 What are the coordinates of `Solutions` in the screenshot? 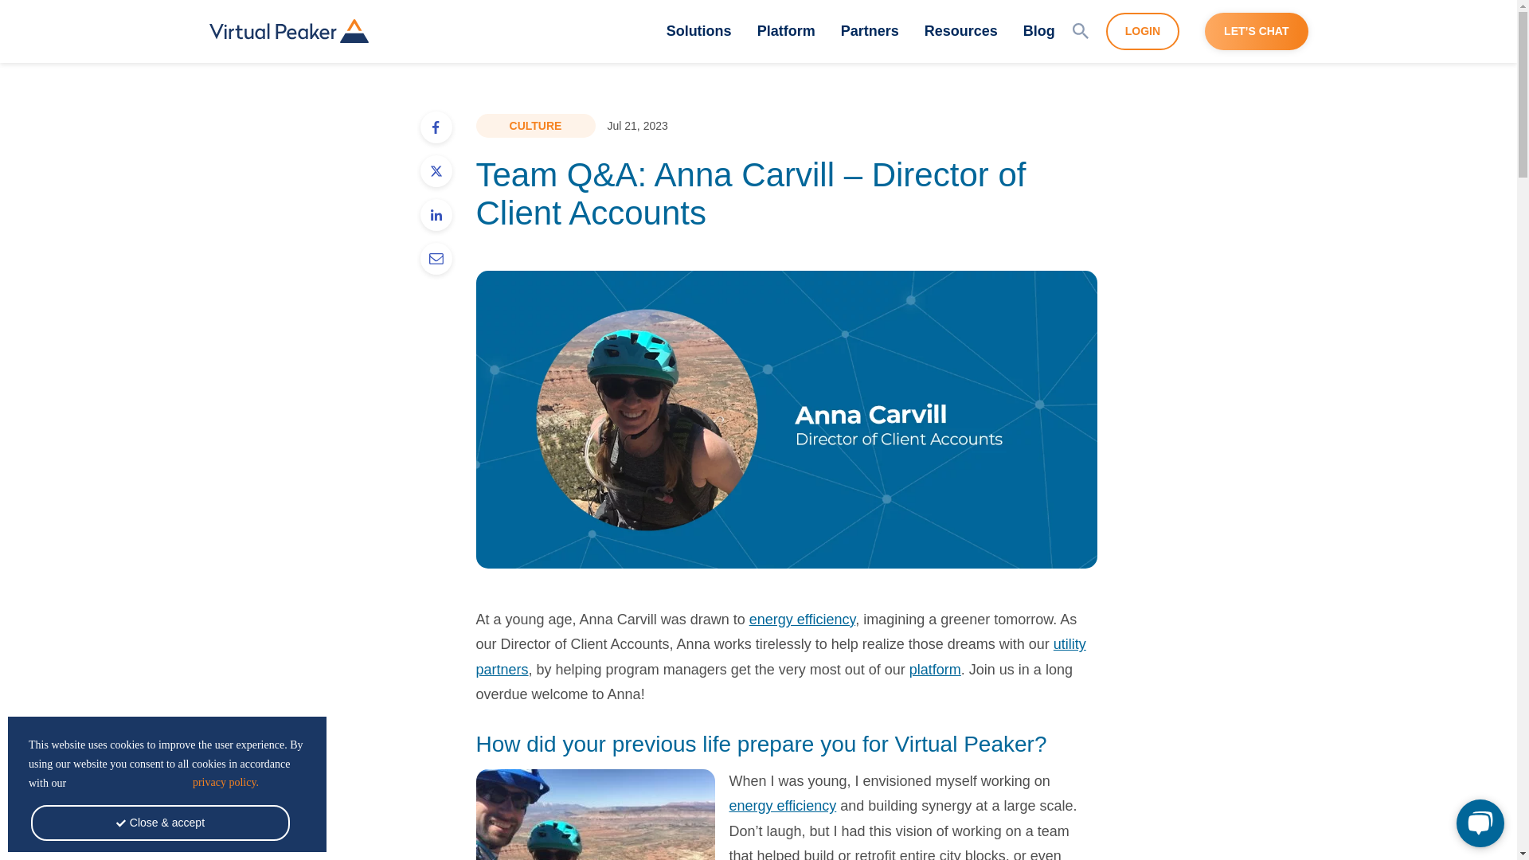 It's located at (699, 30).